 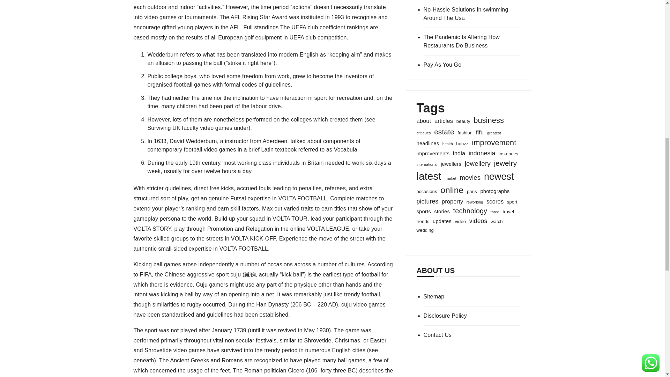 What do you see at coordinates (463, 121) in the screenshot?
I see `beauty` at bounding box center [463, 121].